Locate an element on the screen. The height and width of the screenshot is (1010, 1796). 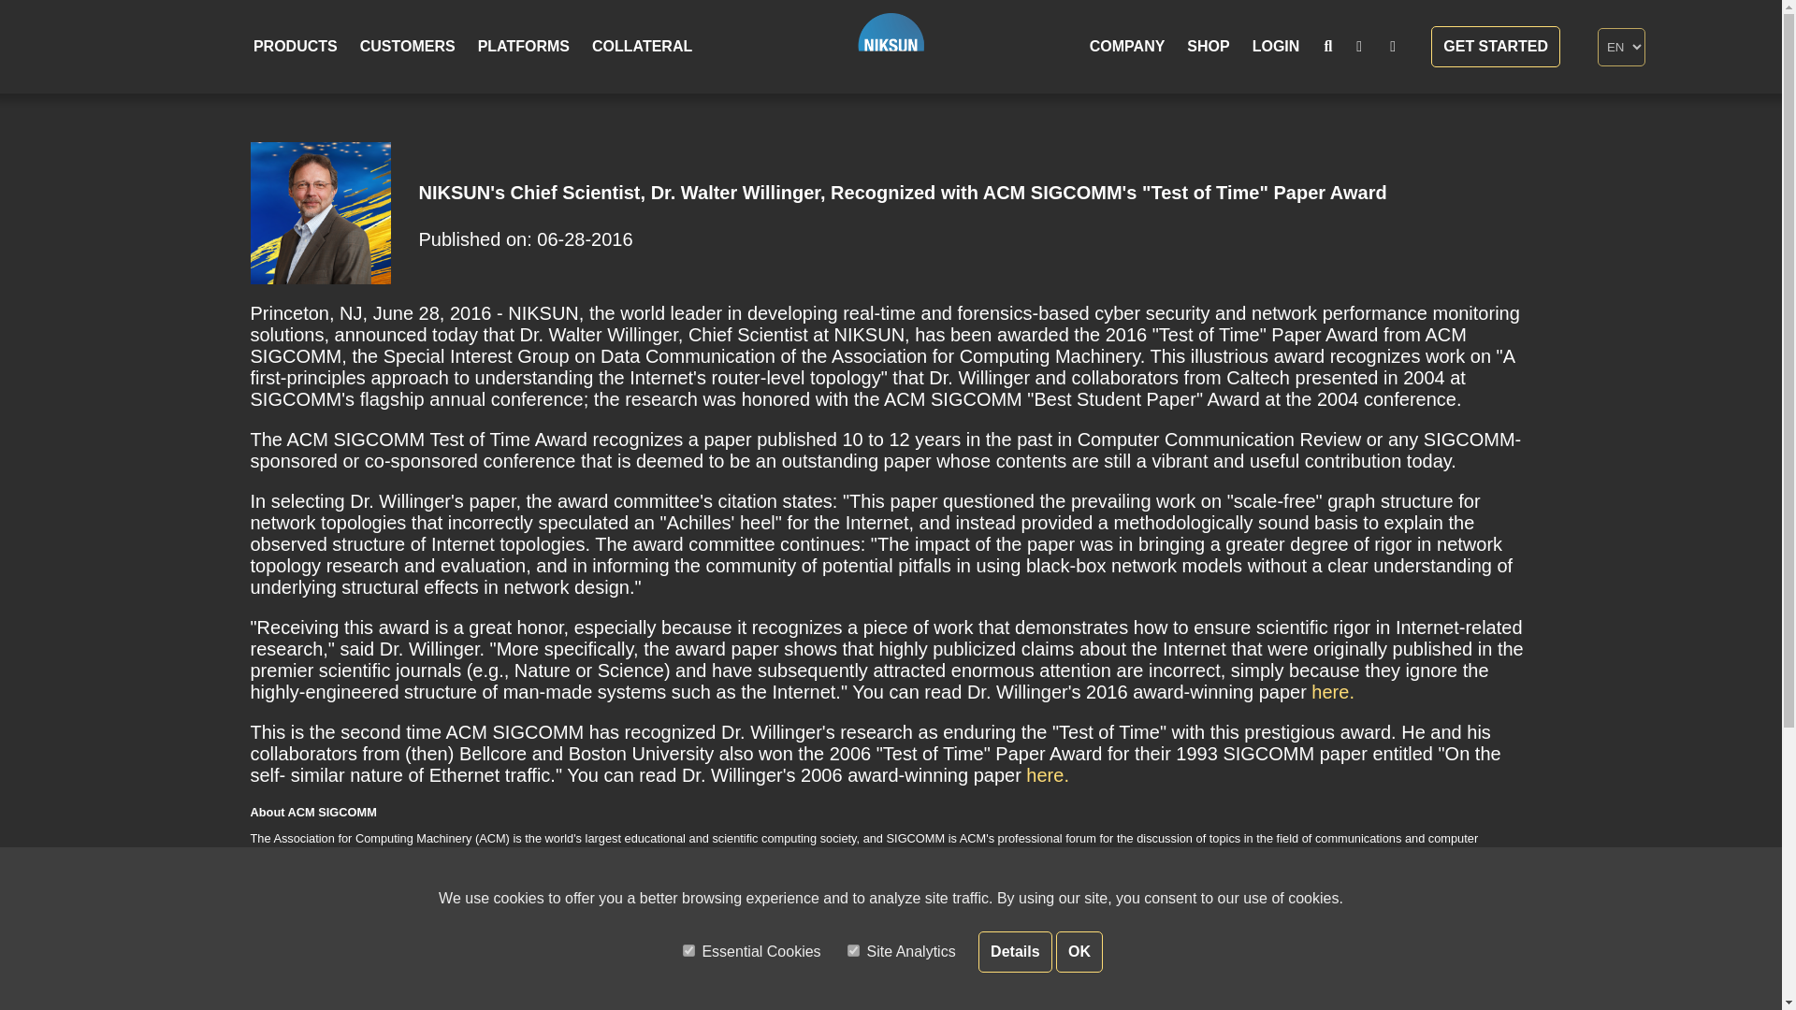
PLATFORMS is located at coordinates (524, 46).